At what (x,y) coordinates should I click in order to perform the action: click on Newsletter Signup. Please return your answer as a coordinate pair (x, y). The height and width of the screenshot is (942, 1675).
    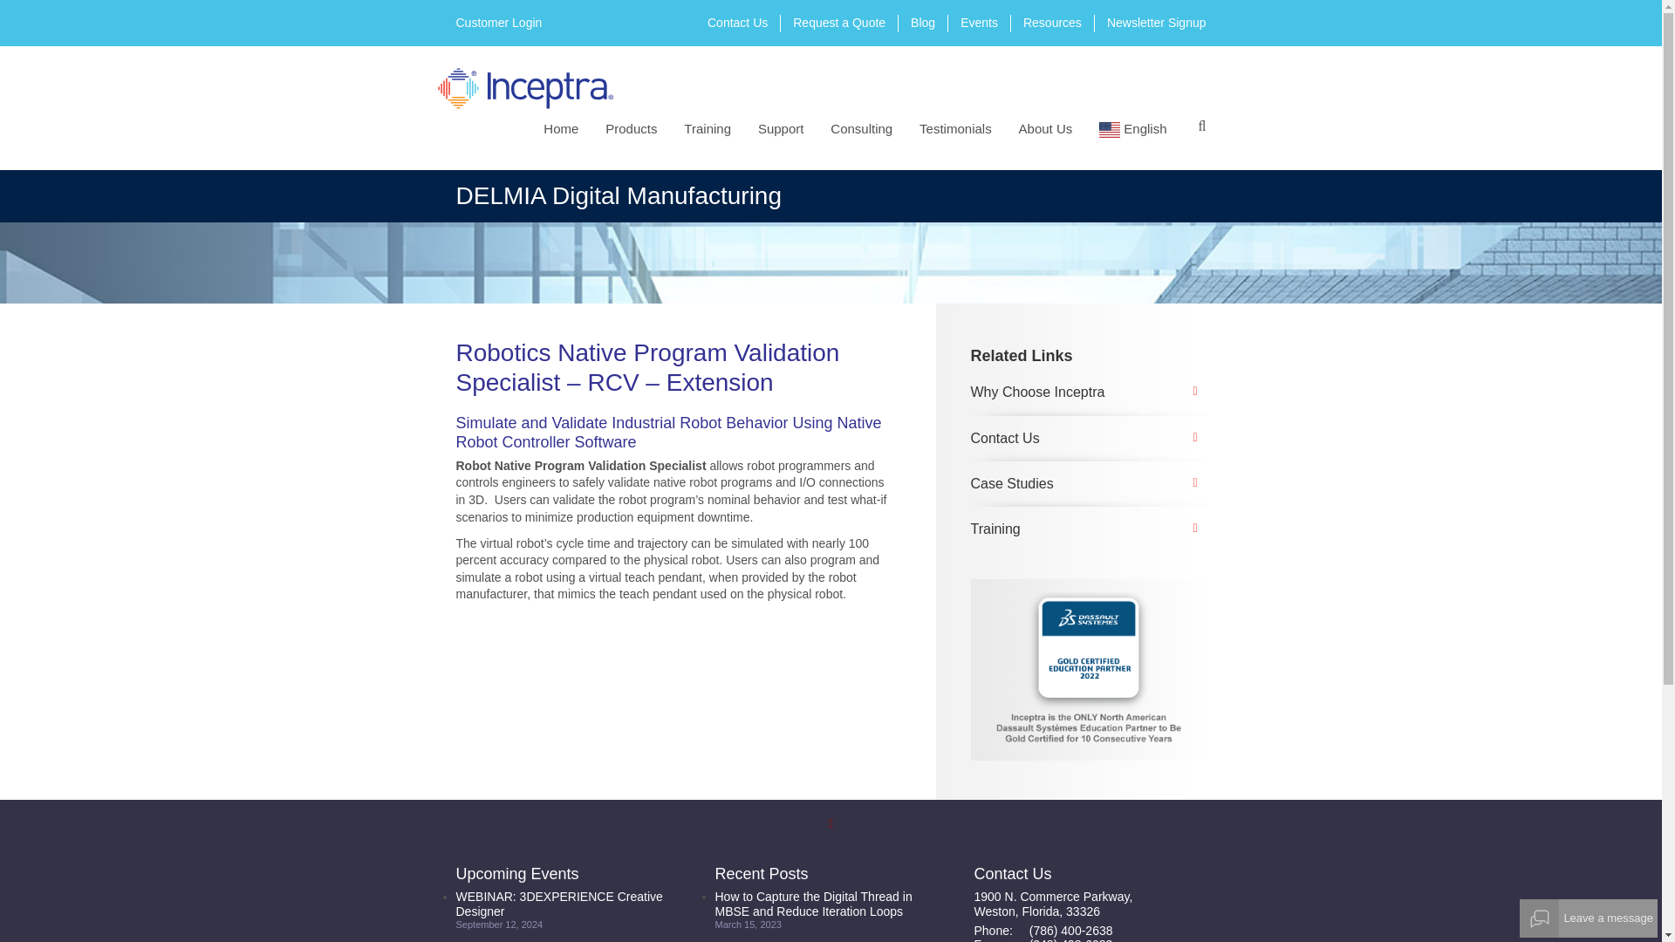
    Looking at the image, I should click on (1157, 23).